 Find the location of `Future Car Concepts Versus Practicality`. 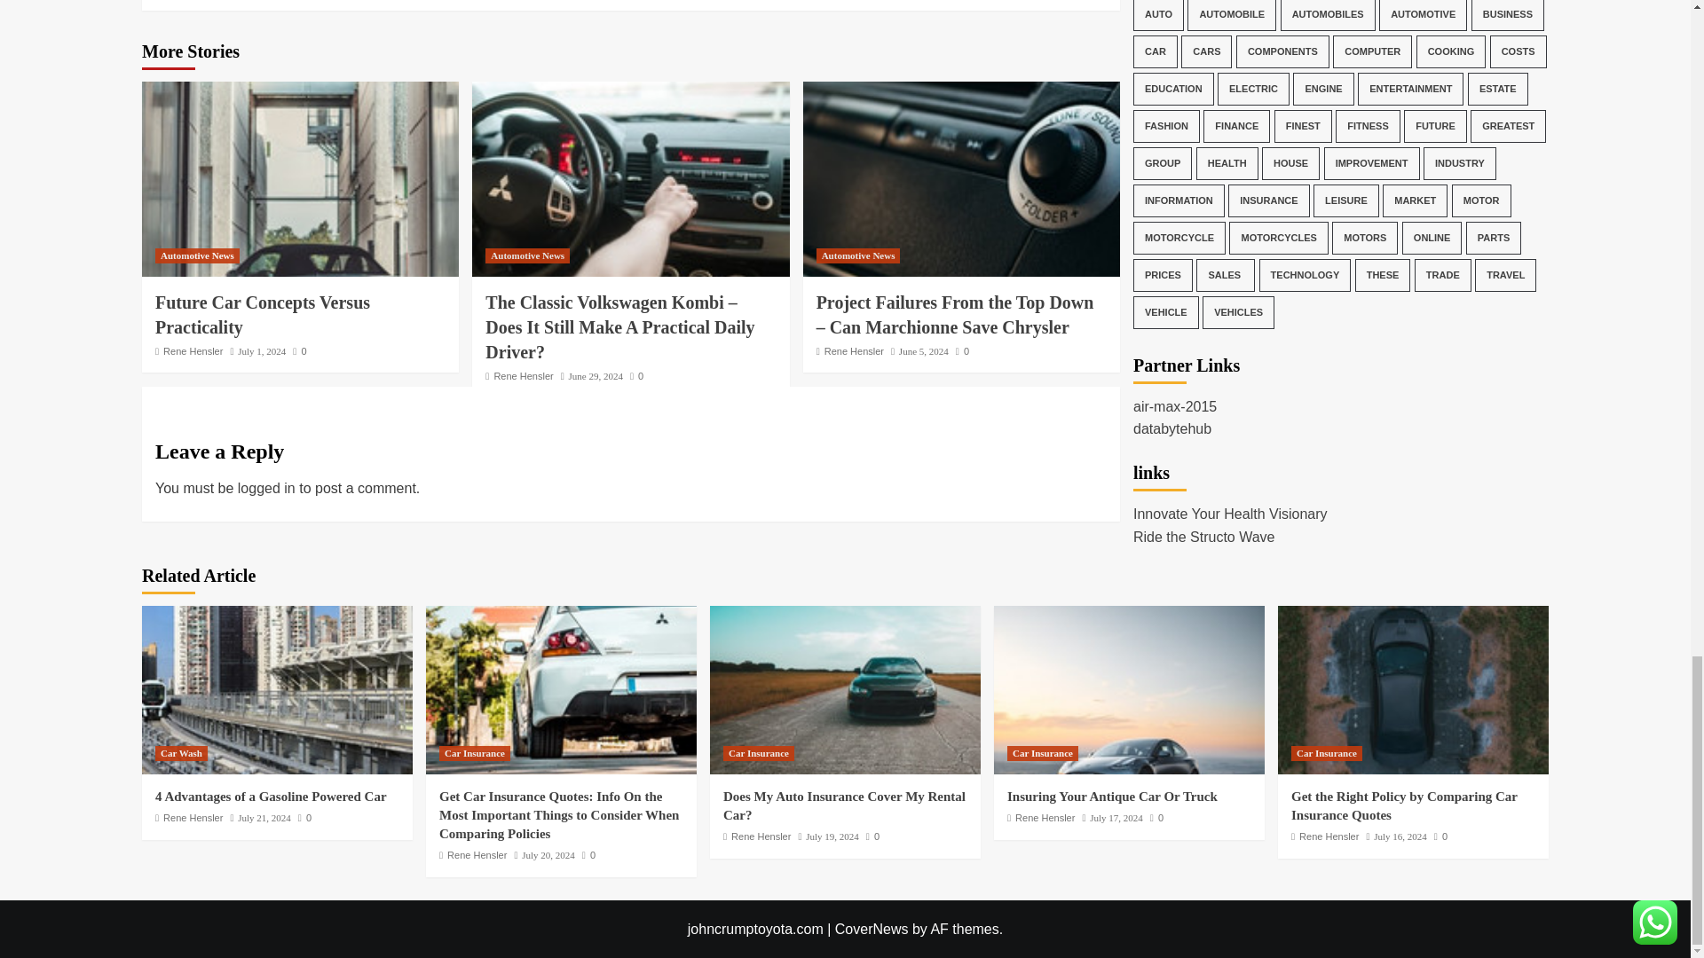

Future Car Concepts Versus Practicality is located at coordinates (262, 315).